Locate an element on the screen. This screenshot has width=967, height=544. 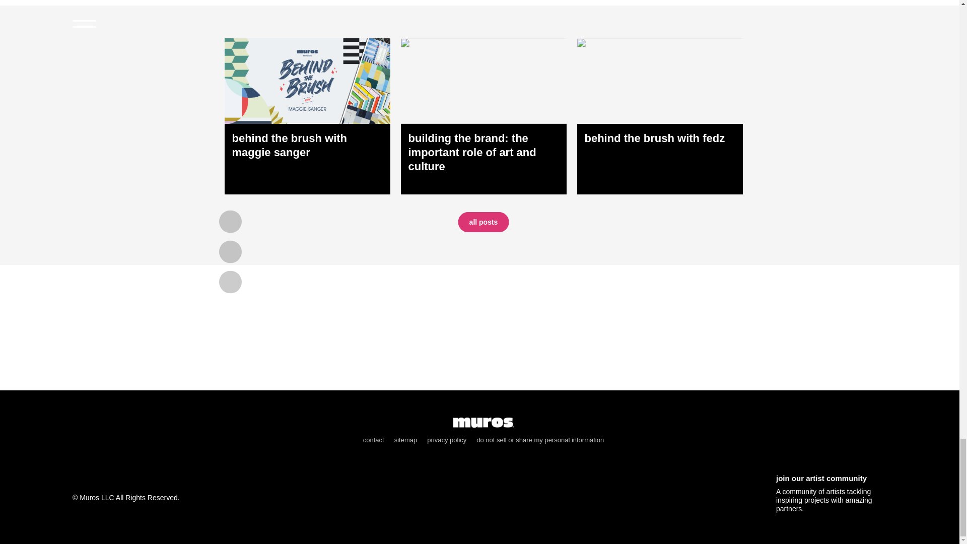
Follow muros on Instagram is located at coordinates (79, 479).